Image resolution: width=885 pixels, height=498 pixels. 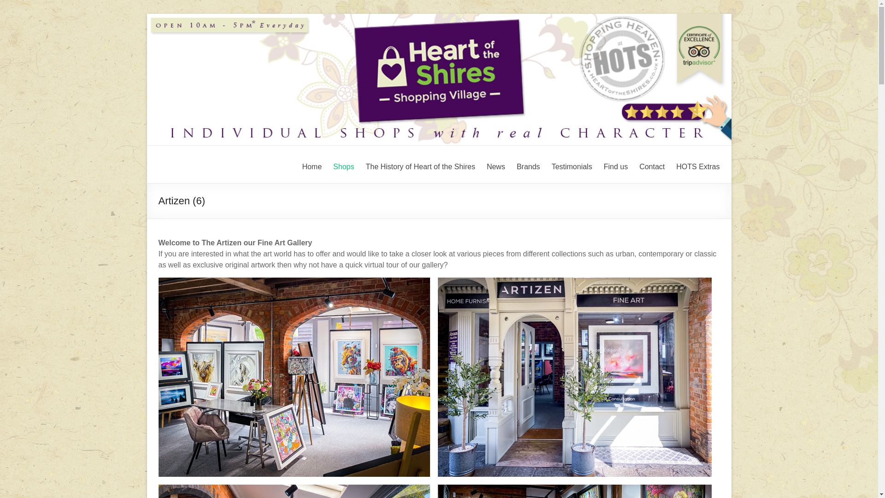 What do you see at coordinates (528, 165) in the screenshot?
I see `Brands` at bounding box center [528, 165].